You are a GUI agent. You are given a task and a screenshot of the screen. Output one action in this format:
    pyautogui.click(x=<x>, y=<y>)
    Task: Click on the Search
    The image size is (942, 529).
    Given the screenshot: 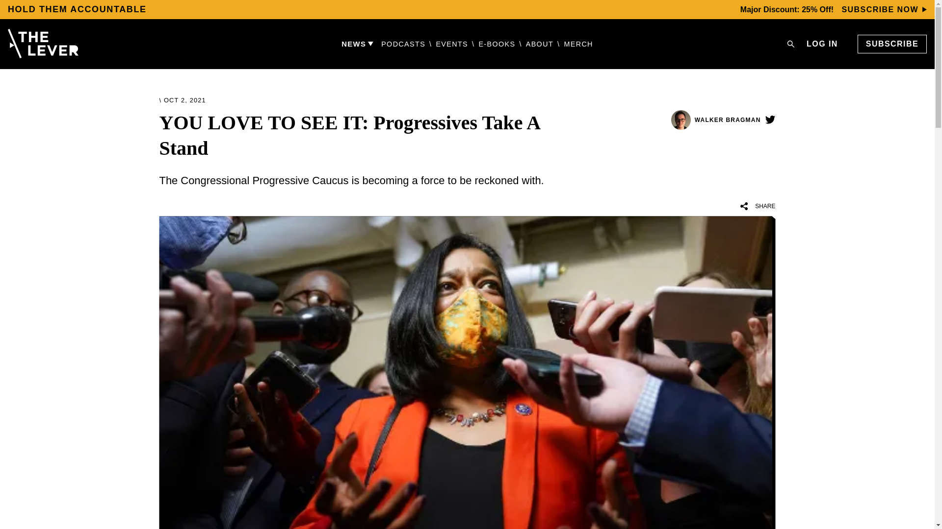 What is the action you would take?
    pyautogui.click(x=791, y=44)
    